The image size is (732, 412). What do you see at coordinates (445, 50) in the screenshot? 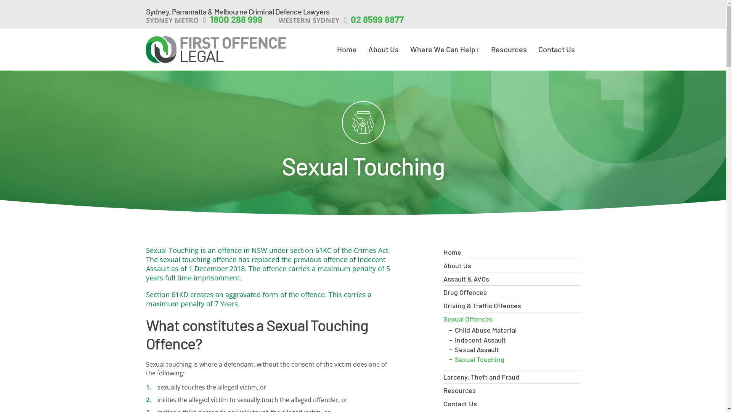
I see `Where We Can Help` at bounding box center [445, 50].